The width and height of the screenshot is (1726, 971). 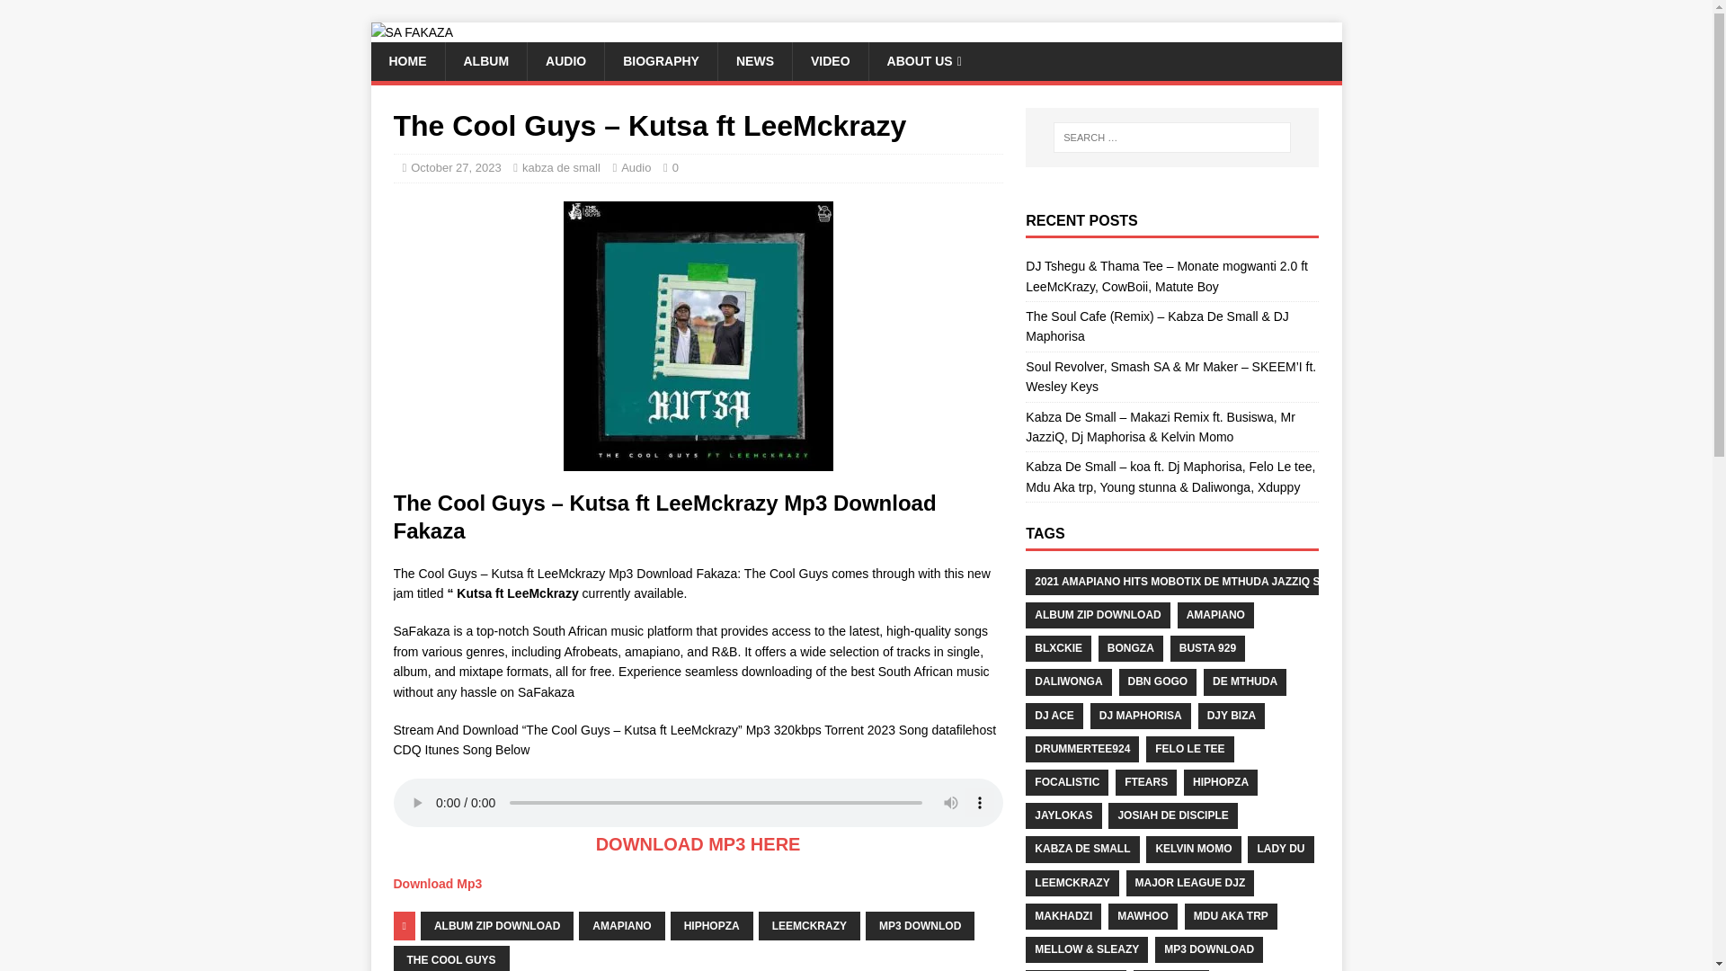 What do you see at coordinates (809, 926) in the screenshot?
I see `LEEMCKRAZY` at bounding box center [809, 926].